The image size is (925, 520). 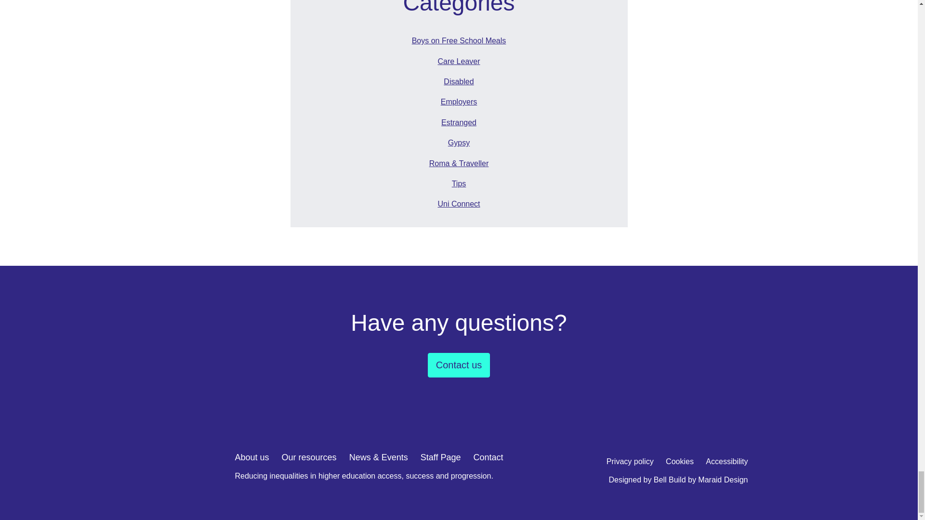 What do you see at coordinates (458, 143) in the screenshot?
I see `Gypsy` at bounding box center [458, 143].